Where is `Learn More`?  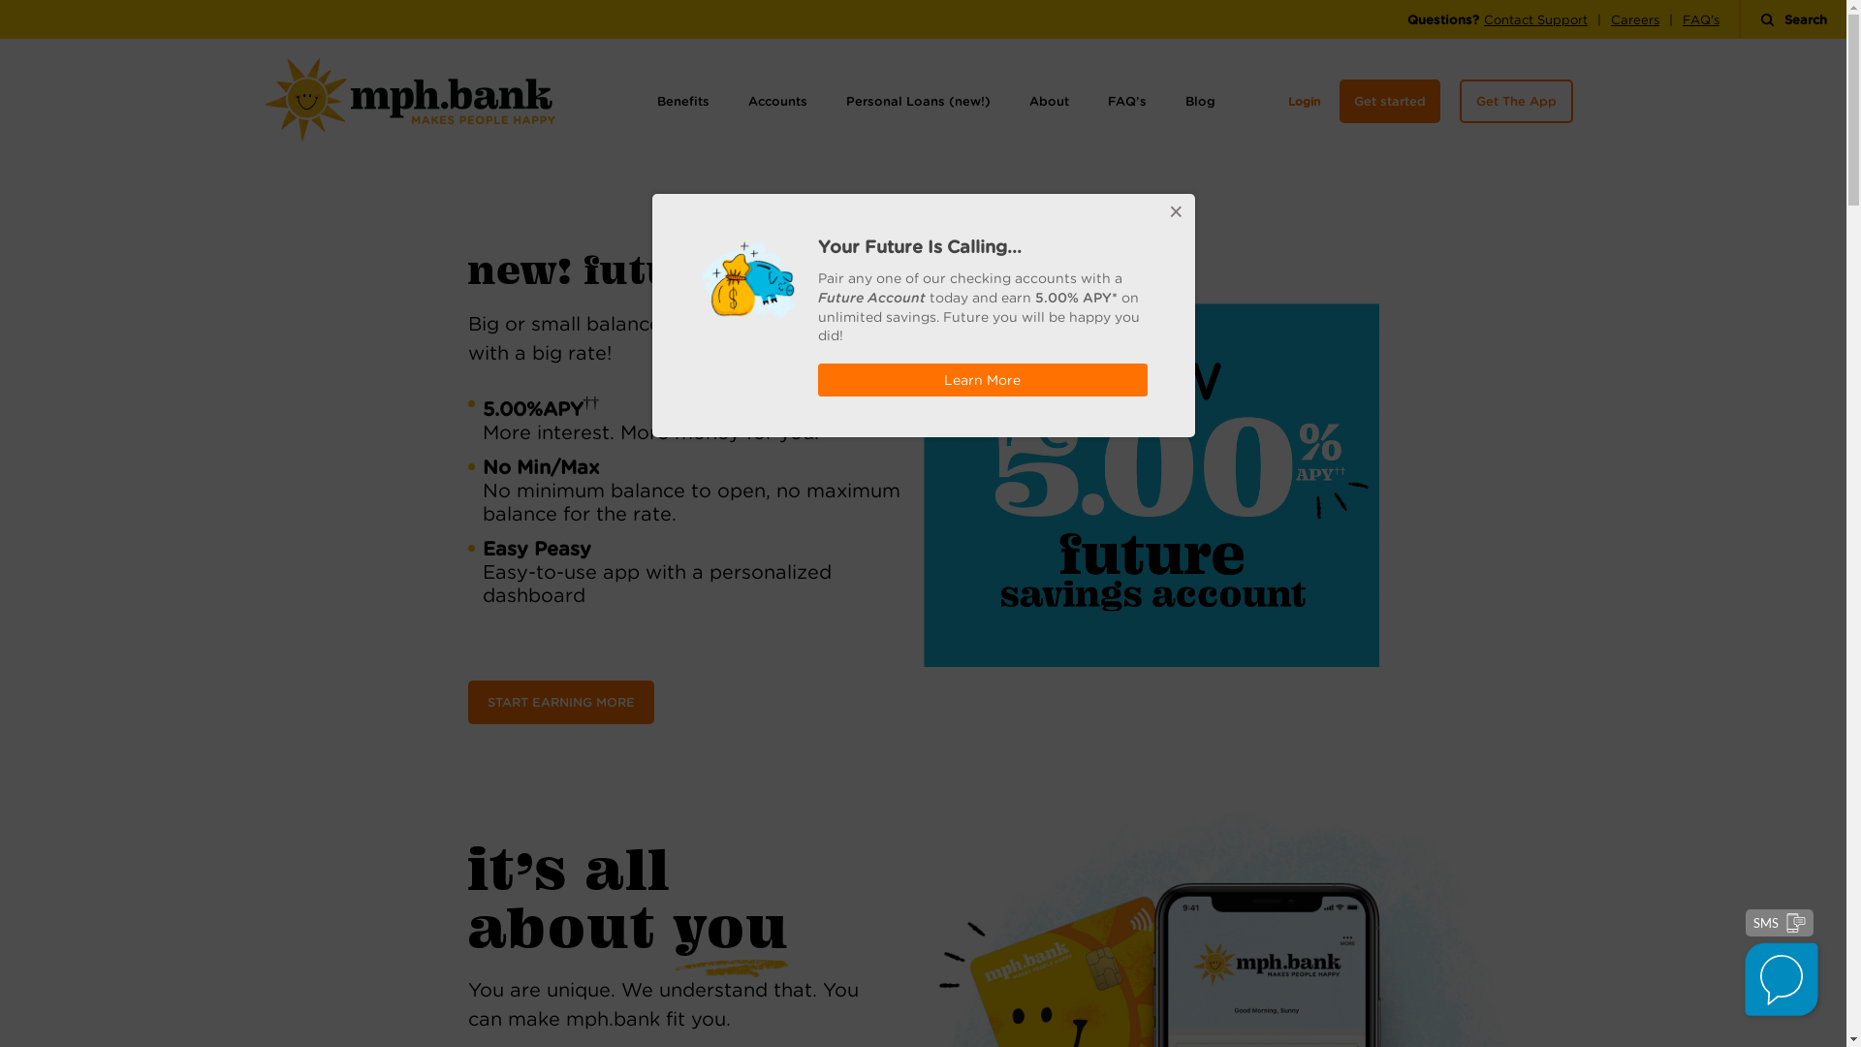 Learn More is located at coordinates (983, 380).